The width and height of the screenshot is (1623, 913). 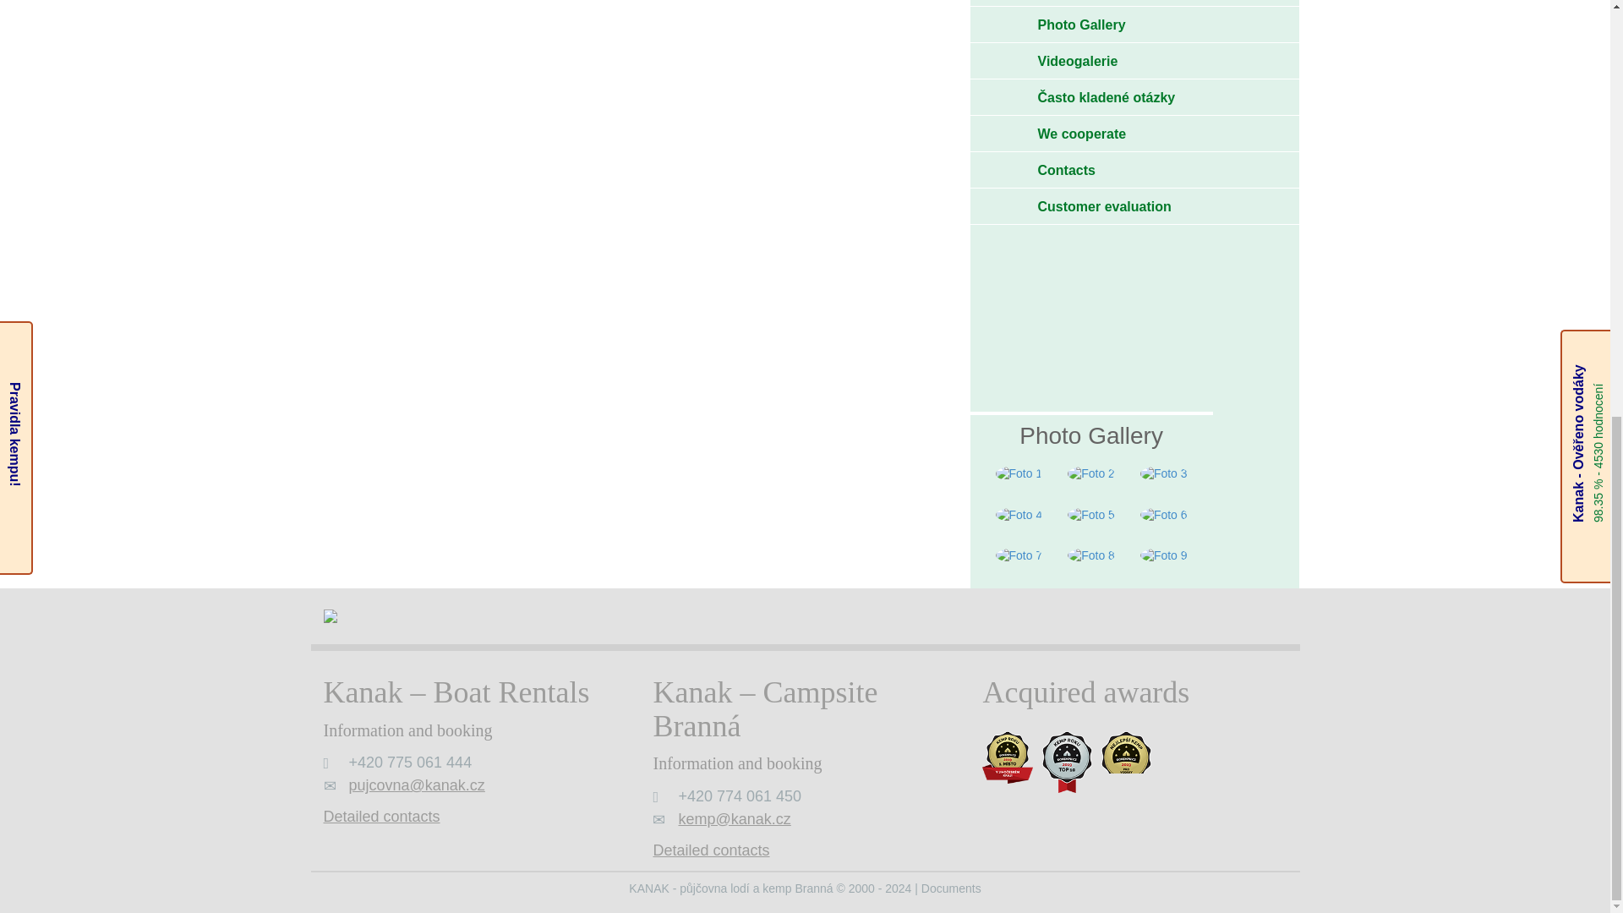 I want to click on Photo Gallery, so click(x=1134, y=25).